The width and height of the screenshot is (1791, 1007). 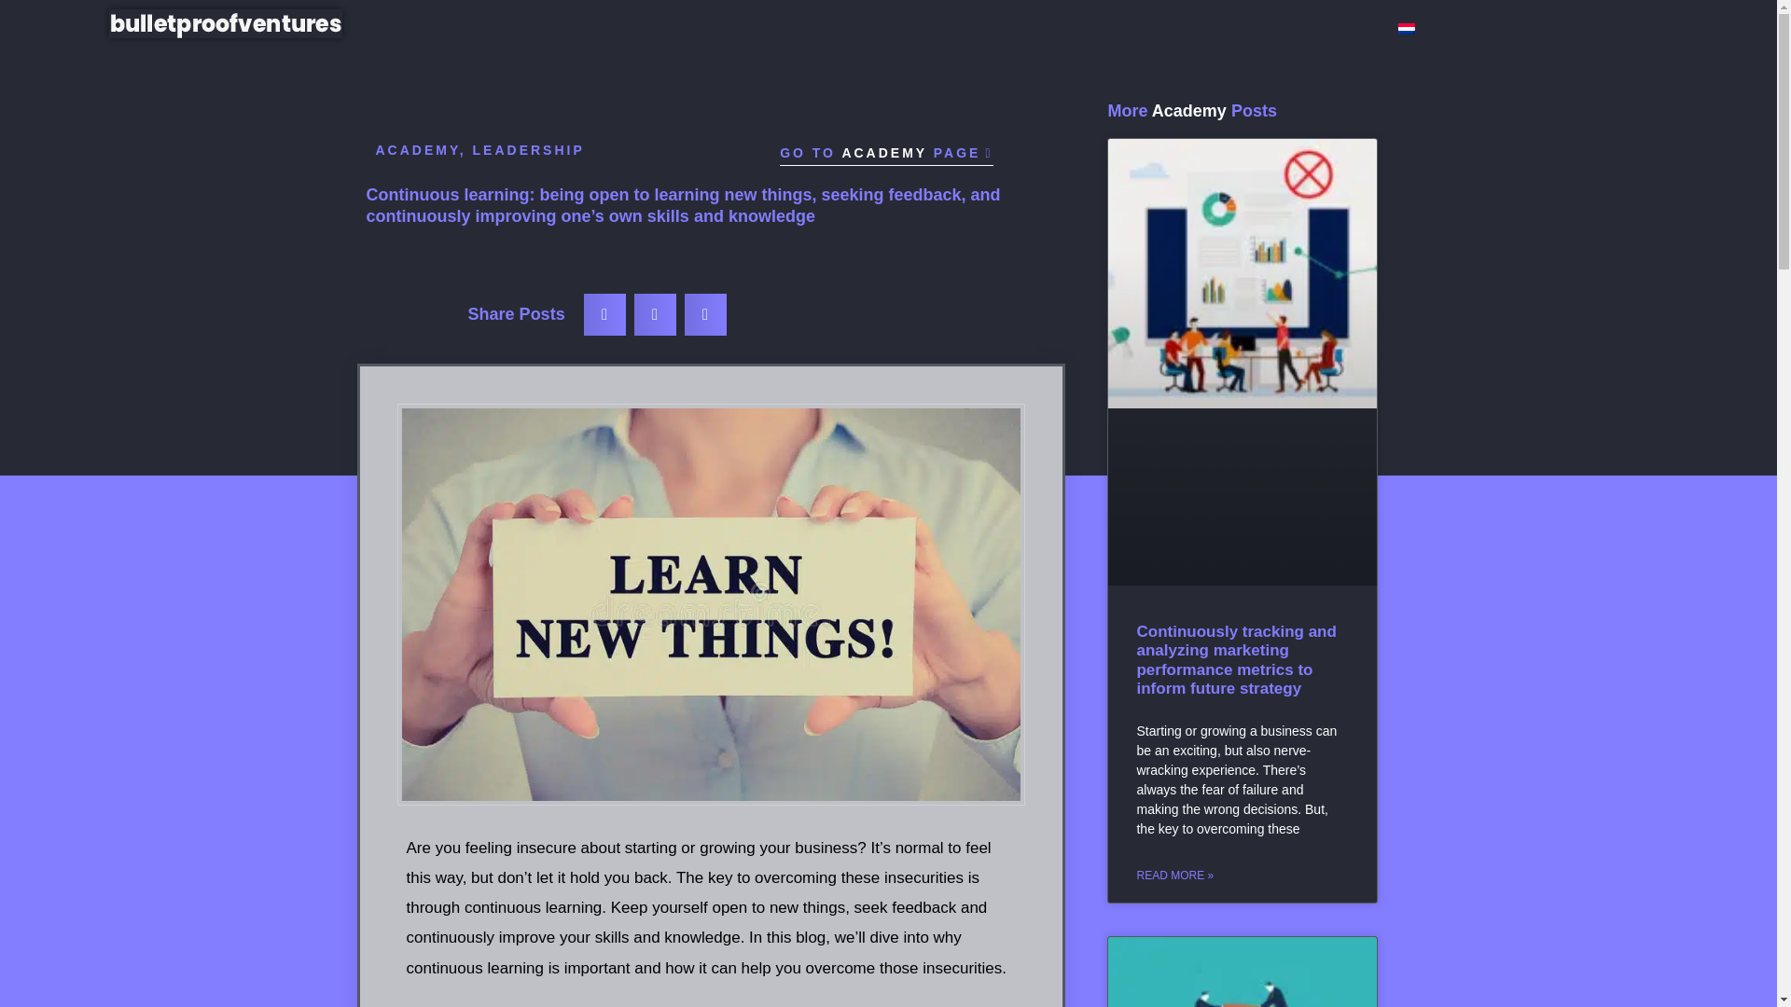 I want to click on GO TO ACADEMY PAGE, so click(x=885, y=155).